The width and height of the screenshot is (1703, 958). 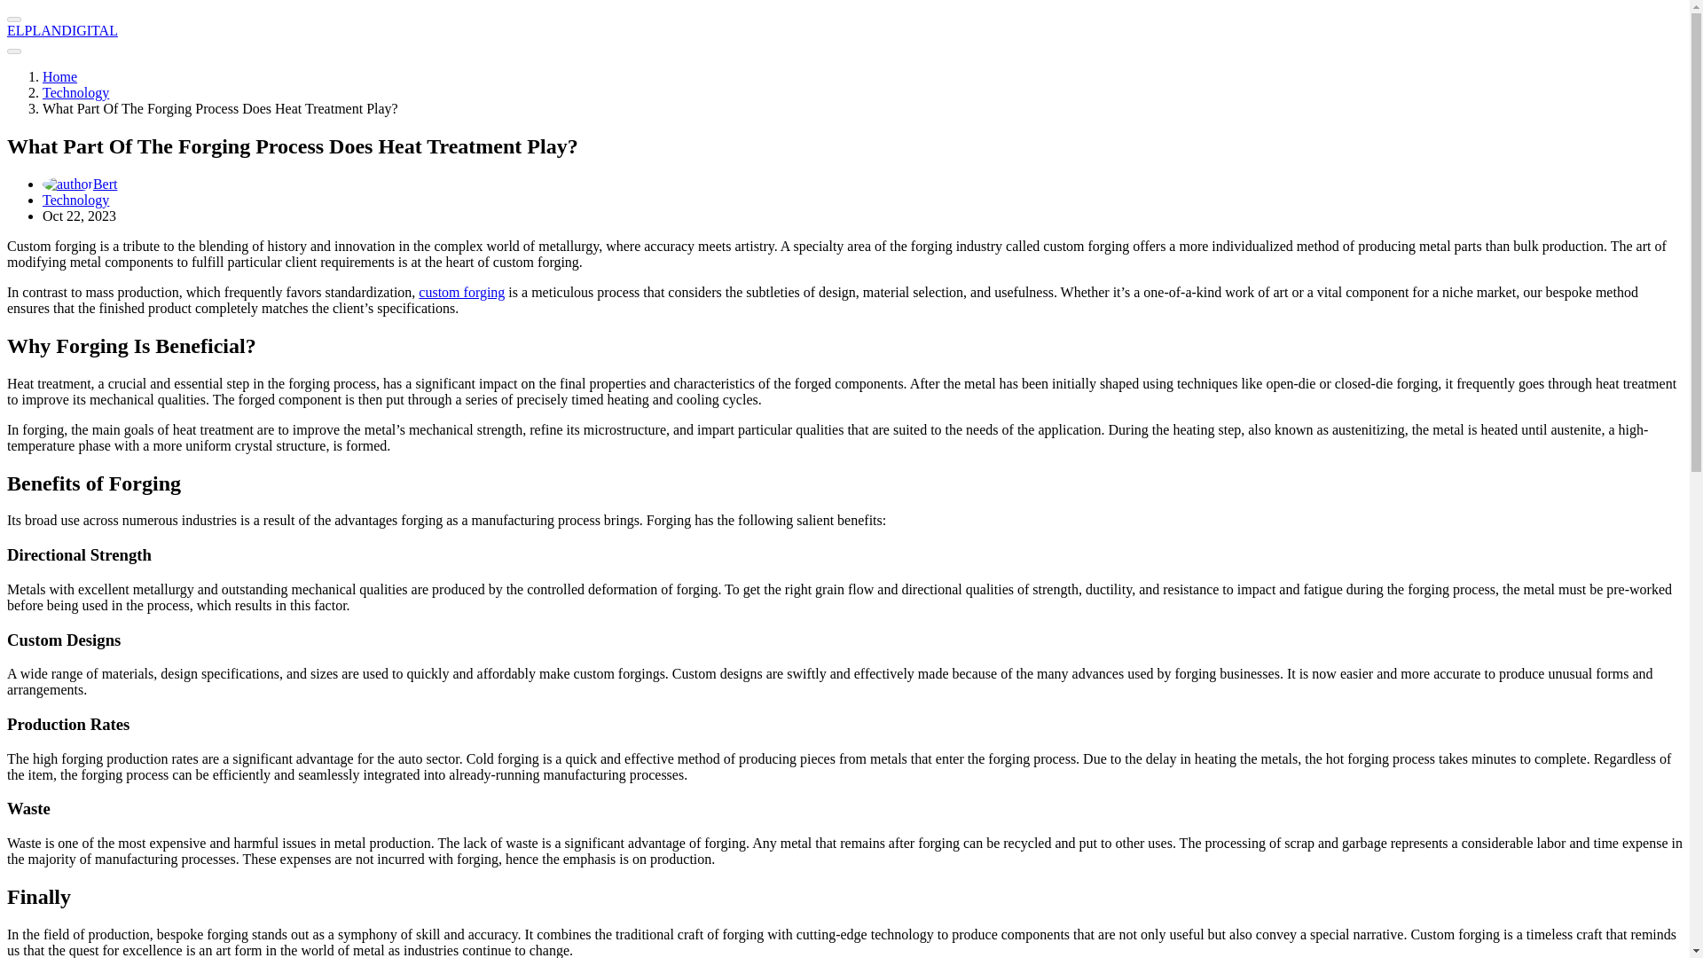 I want to click on Home, so click(x=59, y=76).